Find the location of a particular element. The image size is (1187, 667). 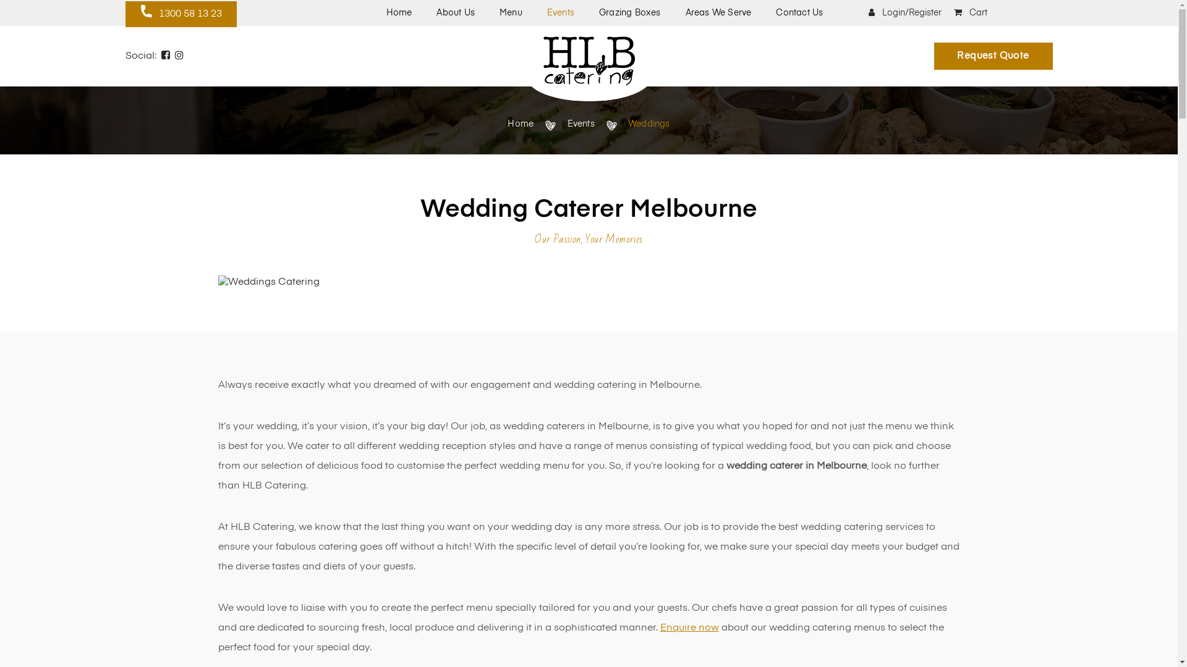

Logo is located at coordinates (589, 61).